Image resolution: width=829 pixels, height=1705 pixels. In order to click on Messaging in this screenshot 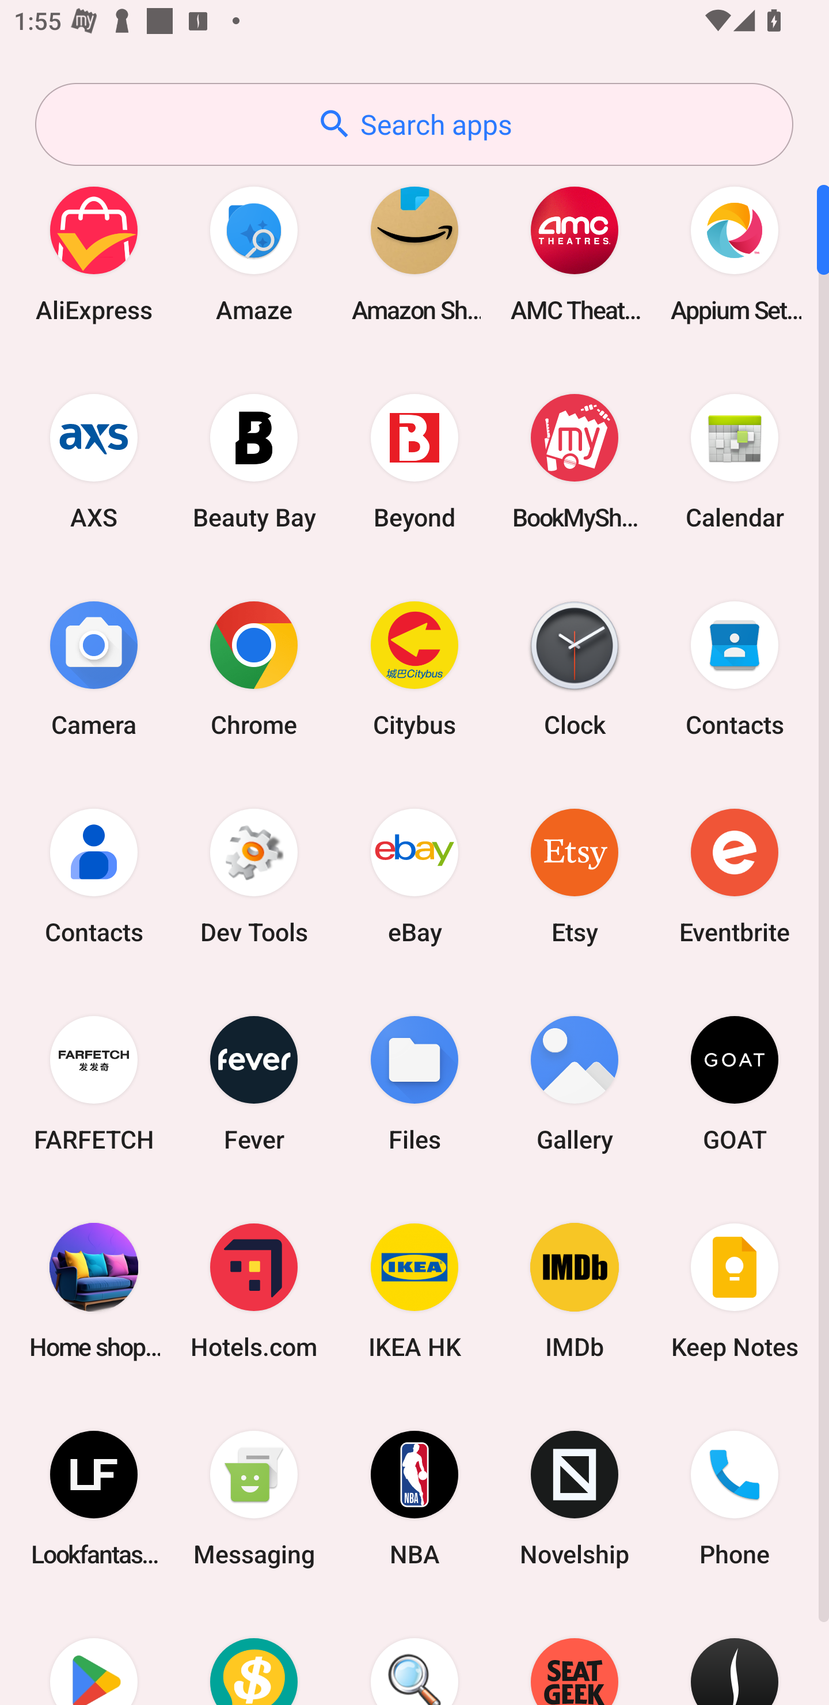, I will do `click(254, 1499)`.